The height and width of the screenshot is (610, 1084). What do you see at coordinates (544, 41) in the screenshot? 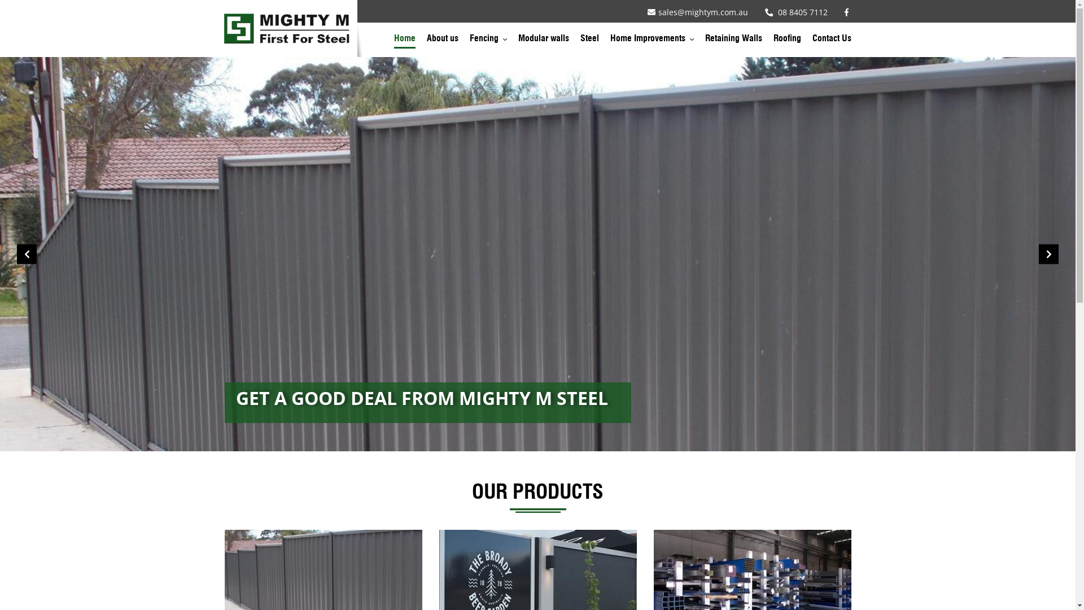
I see `Modular walls` at bounding box center [544, 41].